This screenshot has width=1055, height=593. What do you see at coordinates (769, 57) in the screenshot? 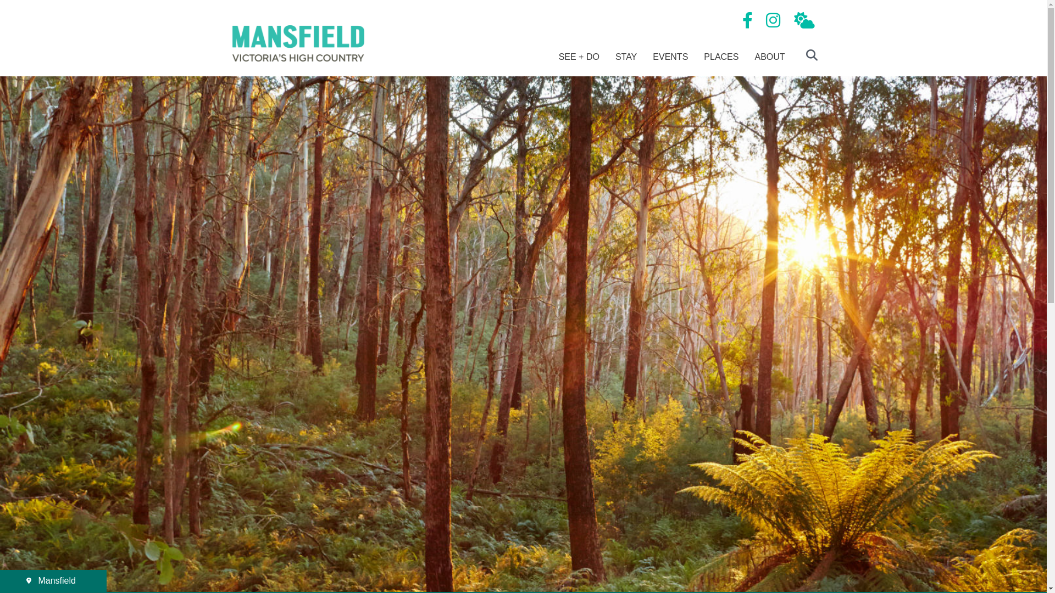
I see `ABOUT` at bounding box center [769, 57].